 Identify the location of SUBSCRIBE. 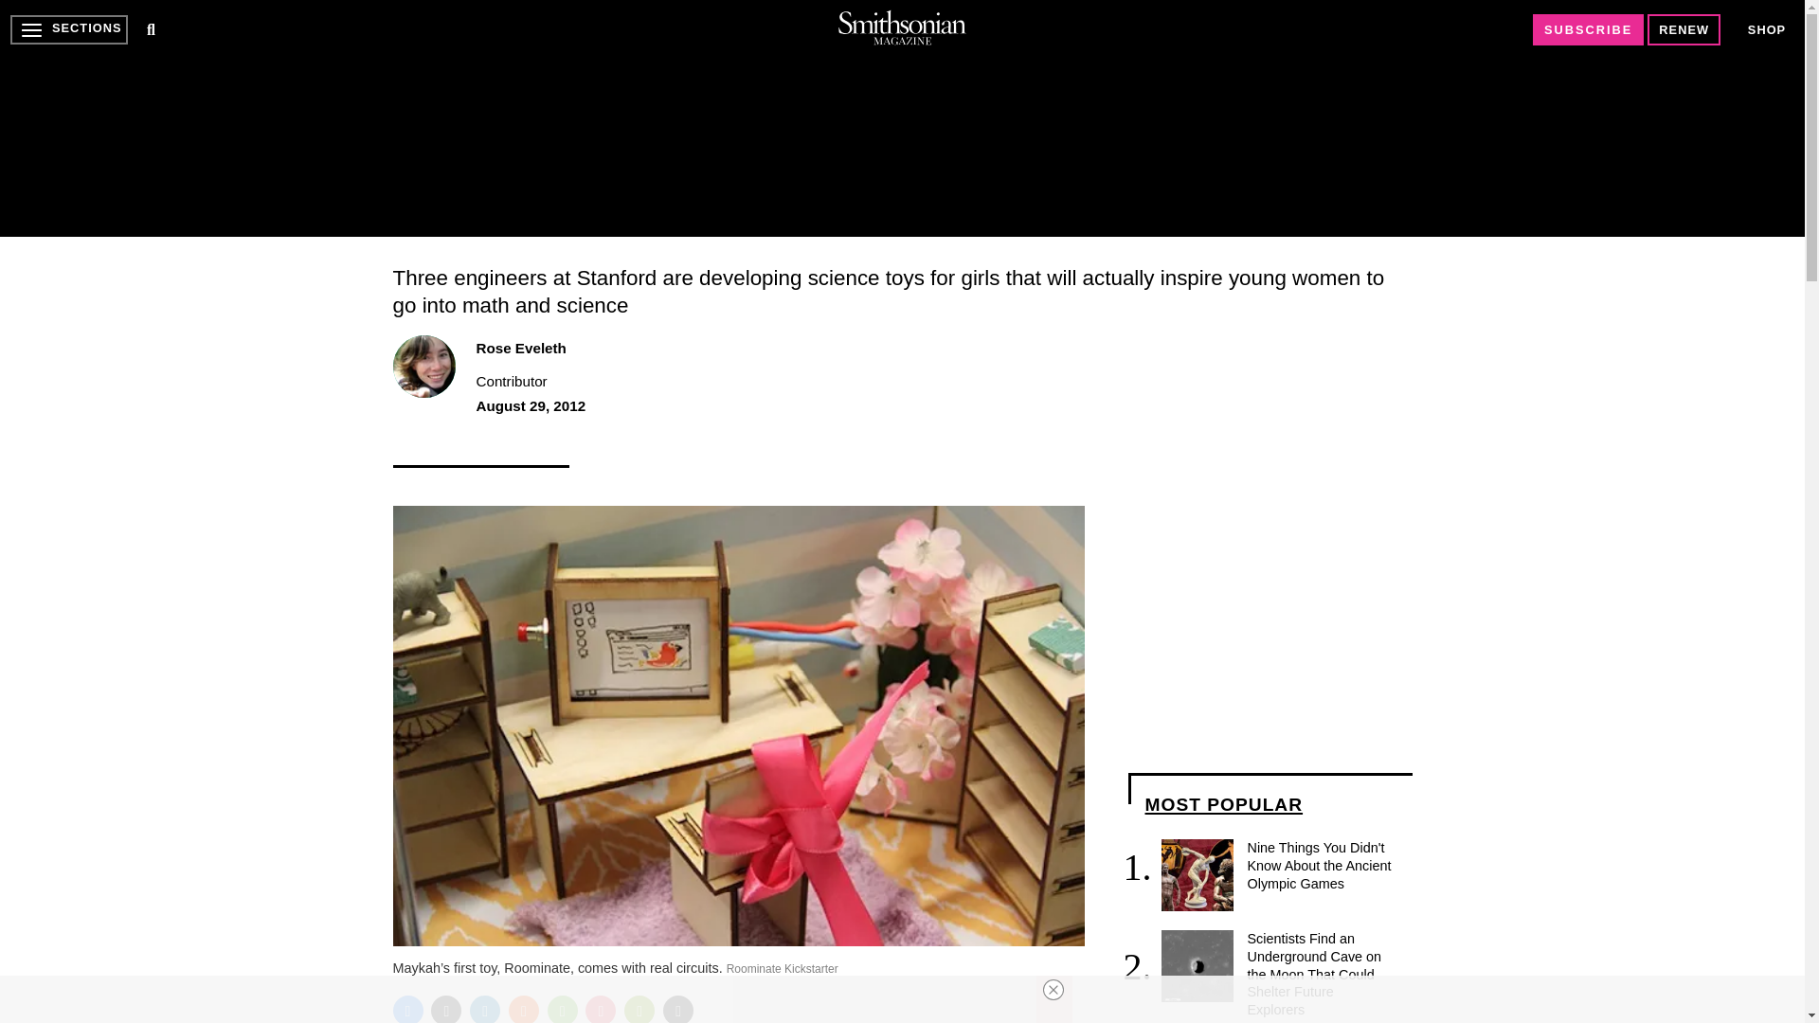
(1588, 30).